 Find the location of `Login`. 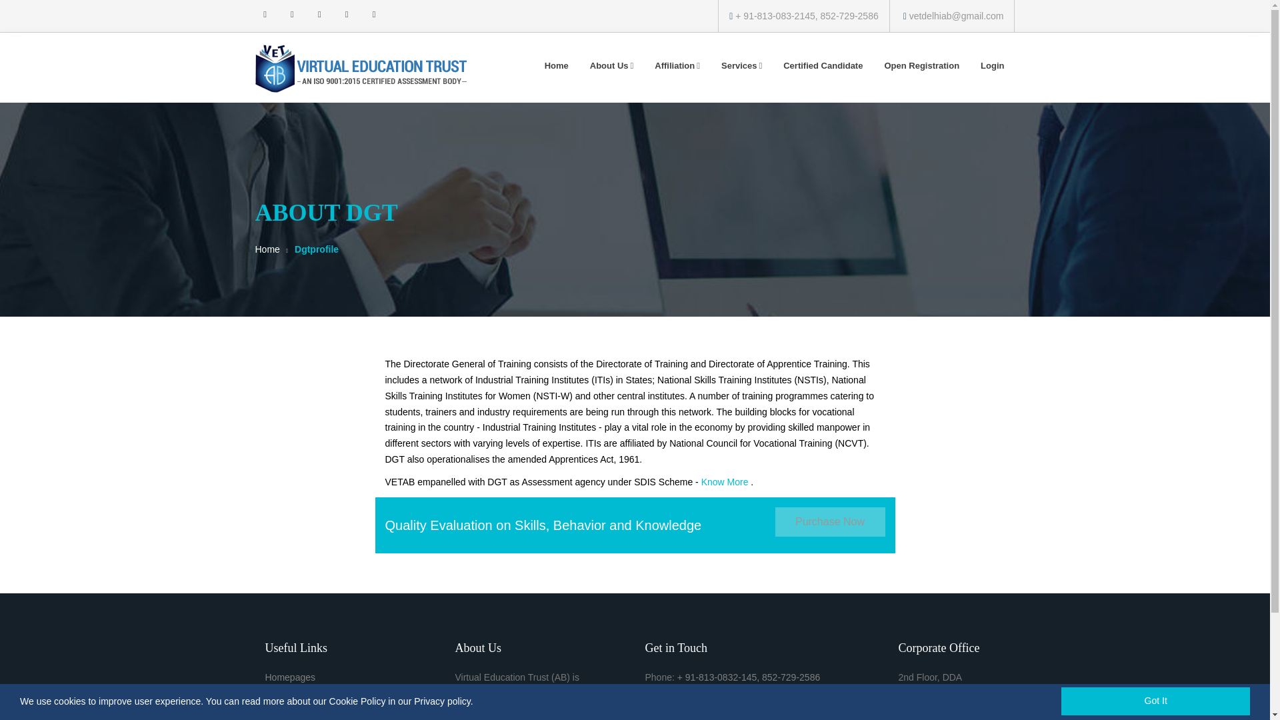

Login is located at coordinates (992, 66).